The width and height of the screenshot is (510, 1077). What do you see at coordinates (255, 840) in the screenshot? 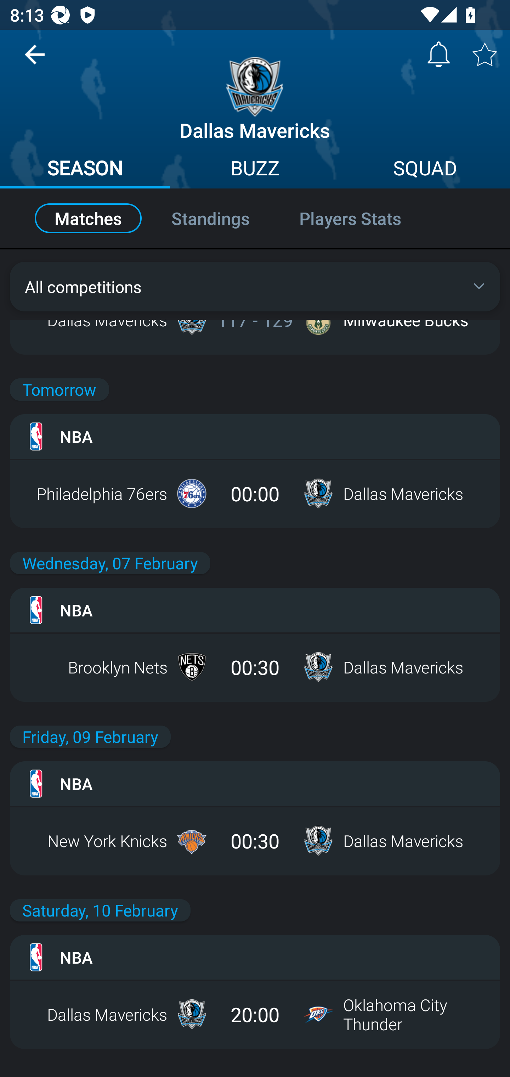
I see `New York Knicks 00:30 Dallas Mavericks` at bounding box center [255, 840].